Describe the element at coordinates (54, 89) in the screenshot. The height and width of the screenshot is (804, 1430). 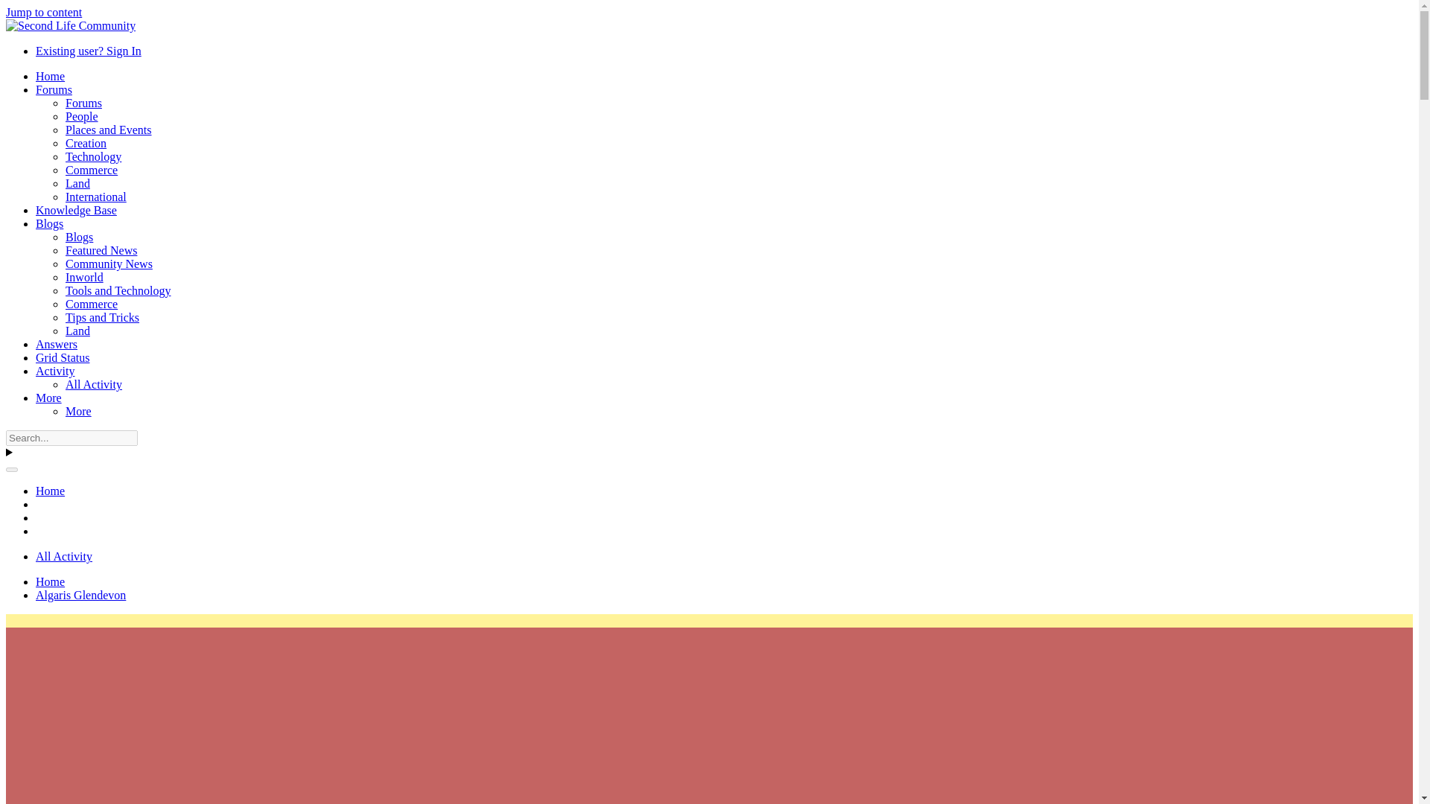
I see `Forums` at that location.